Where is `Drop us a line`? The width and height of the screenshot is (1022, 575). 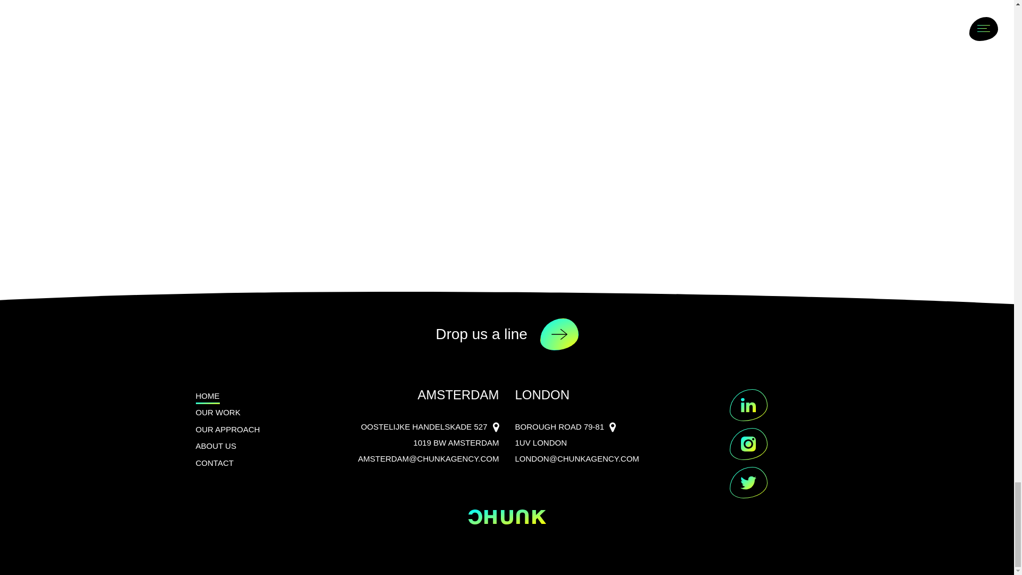
Drop us a line is located at coordinates (507, 334).